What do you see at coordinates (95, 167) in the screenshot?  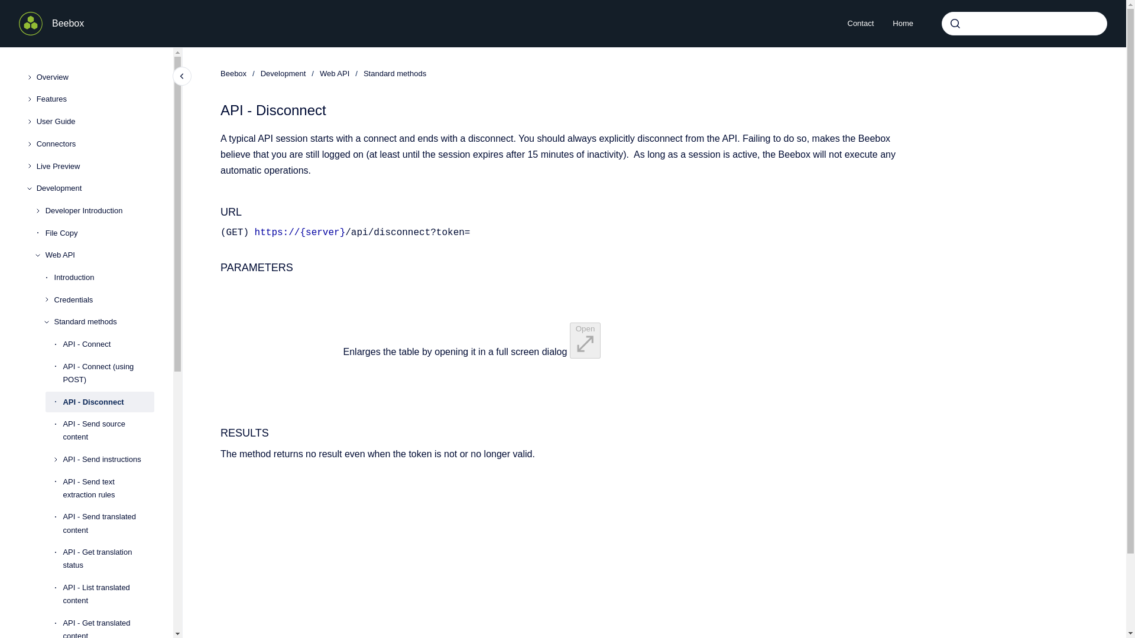 I see `Live Preview` at bounding box center [95, 167].